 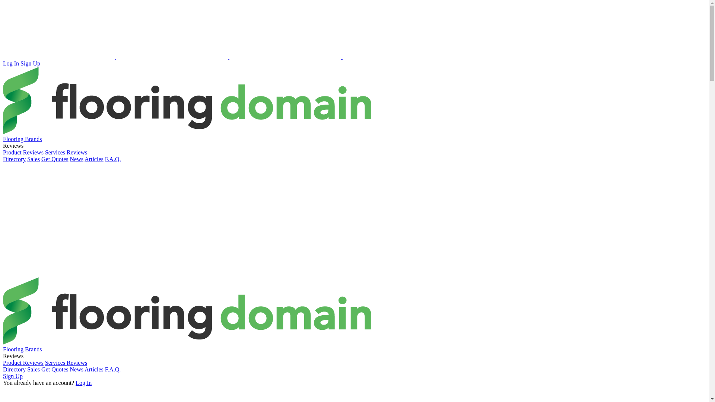 I want to click on Directory, so click(x=14, y=369).